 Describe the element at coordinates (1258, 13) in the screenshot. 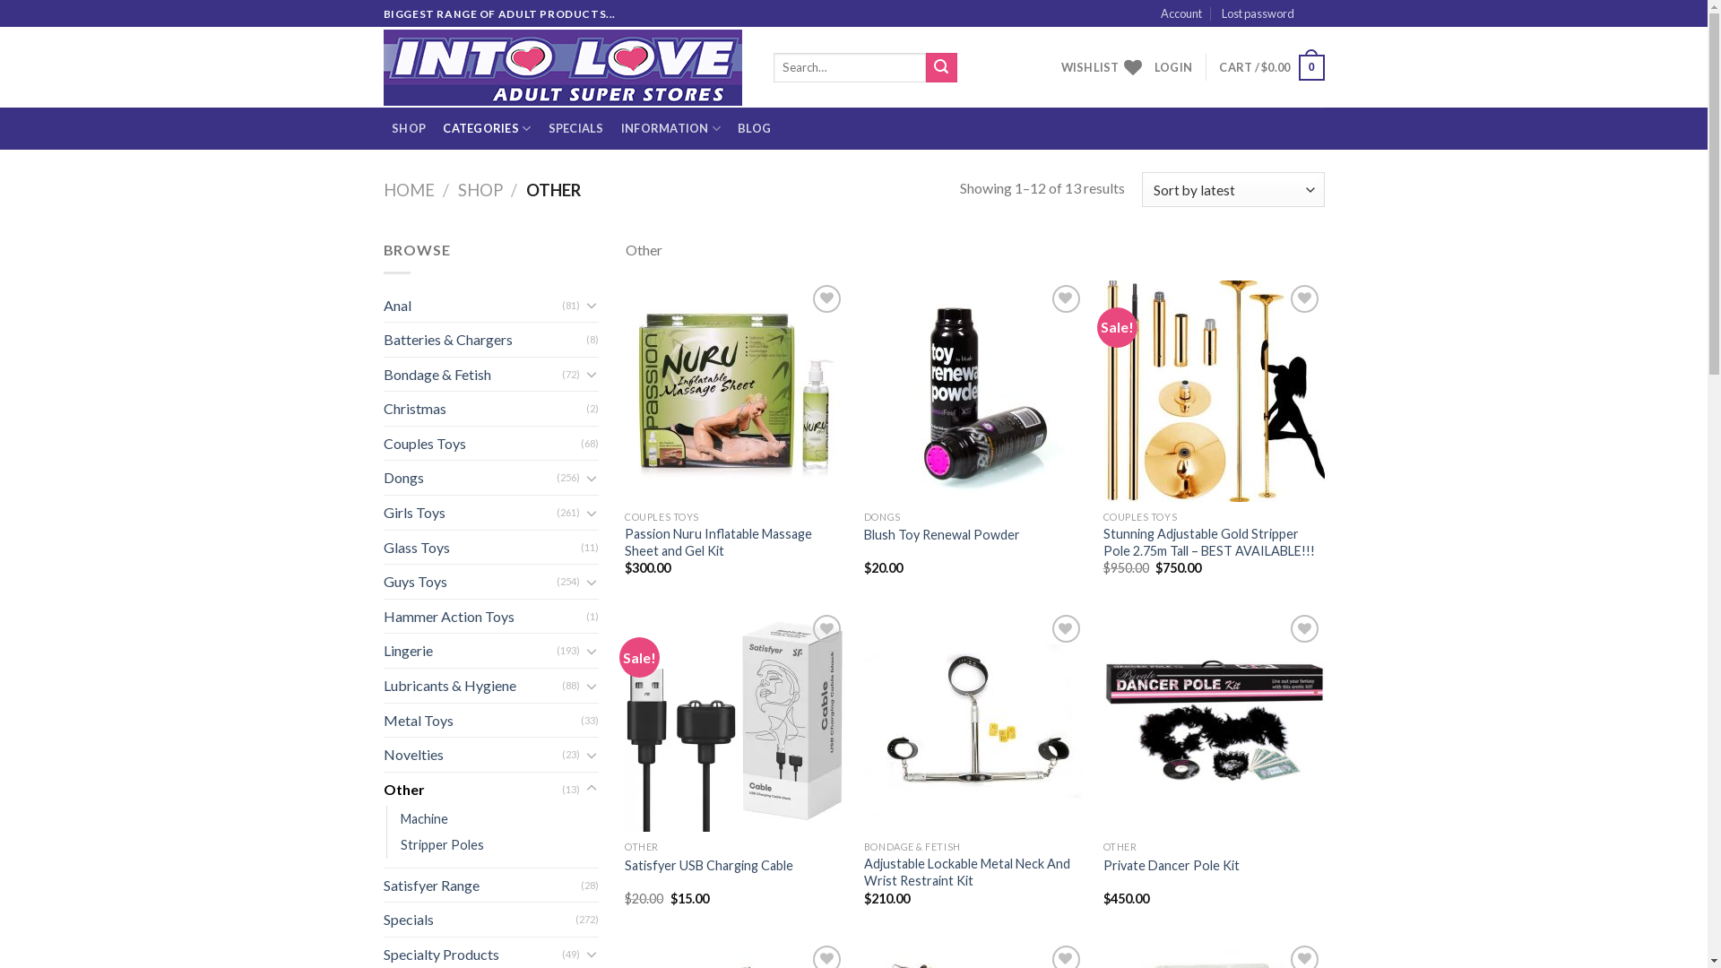

I see `Lost password` at that location.